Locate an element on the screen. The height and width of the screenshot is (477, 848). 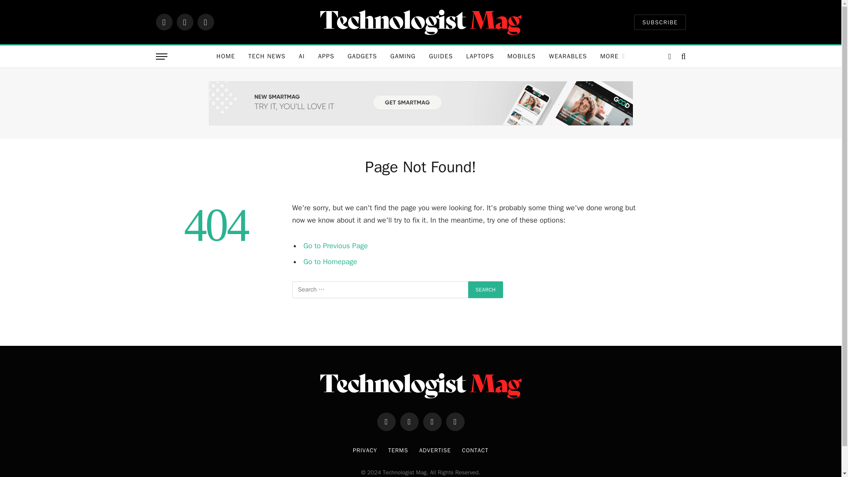
Facebook is located at coordinates (163, 22).